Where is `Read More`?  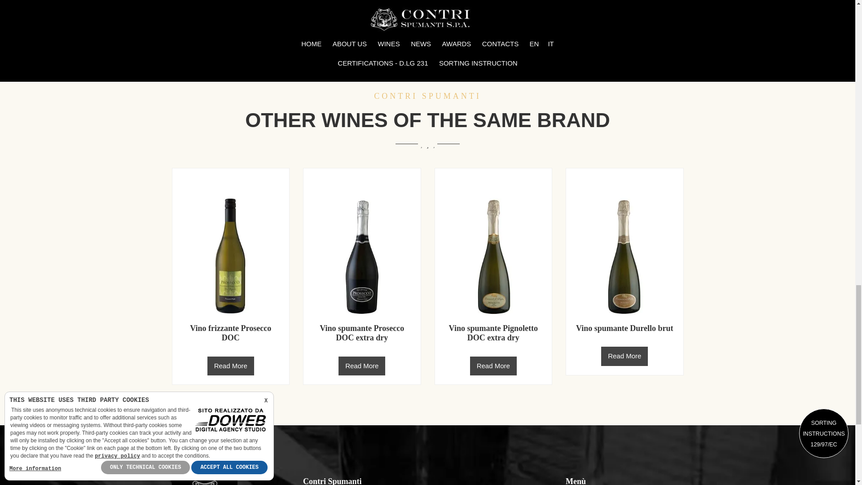
Read More is located at coordinates (231, 366).